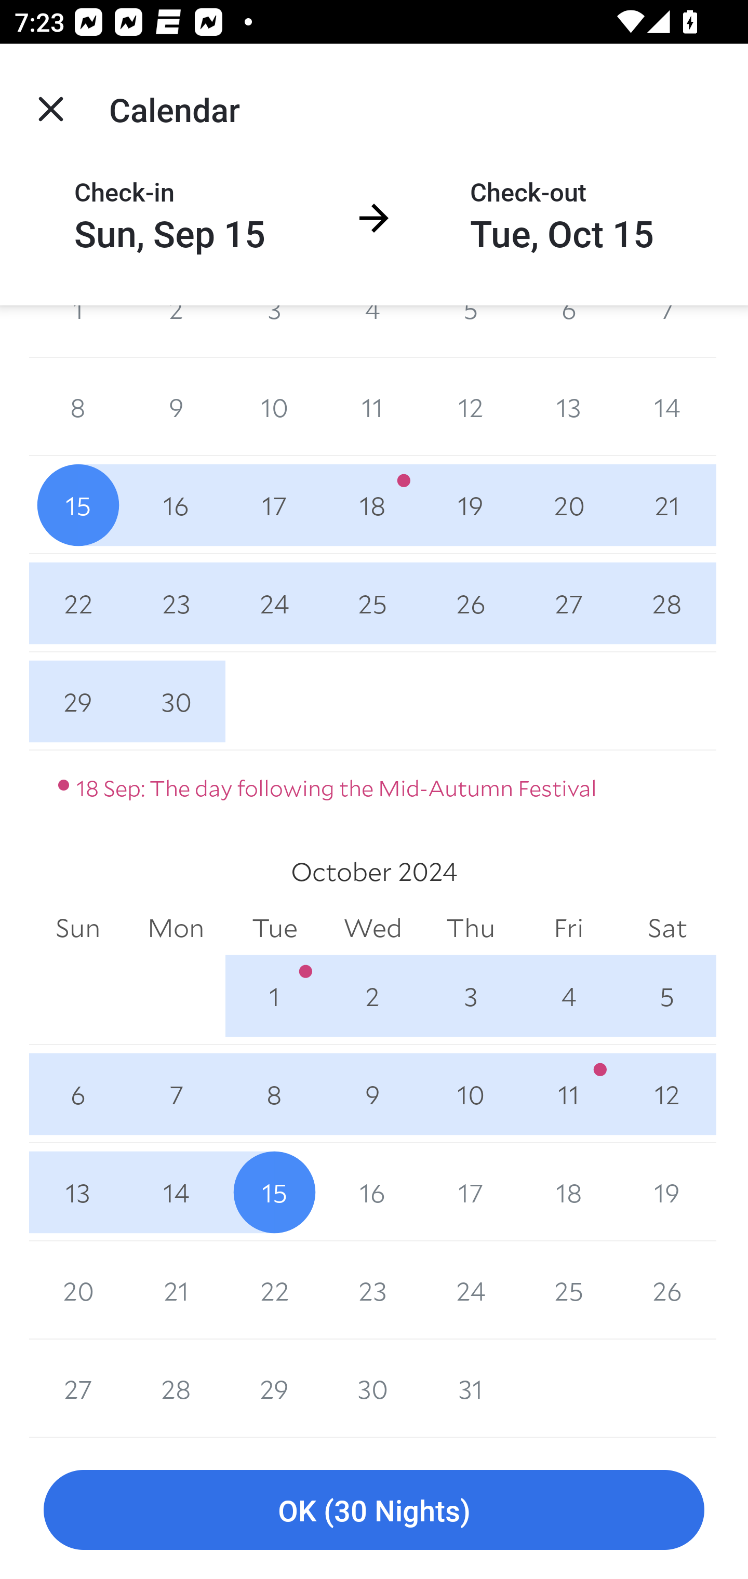 The width and height of the screenshot is (748, 1579). What do you see at coordinates (78, 505) in the screenshot?
I see `15 15 September 2024` at bounding box center [78, 505].